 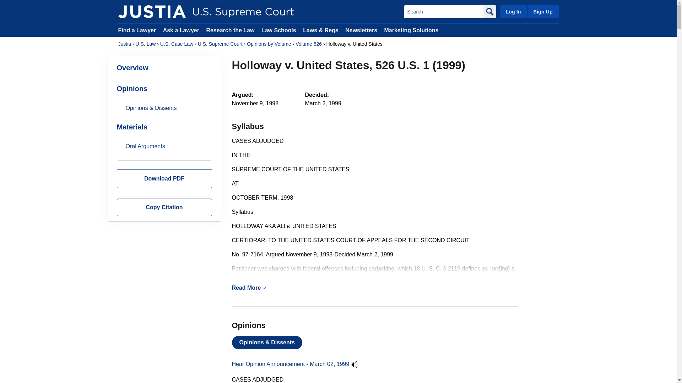 What do you see at coordinates (230, 30) in the screenshot?
I see `Research the Law` at bounding box center [230, 30].